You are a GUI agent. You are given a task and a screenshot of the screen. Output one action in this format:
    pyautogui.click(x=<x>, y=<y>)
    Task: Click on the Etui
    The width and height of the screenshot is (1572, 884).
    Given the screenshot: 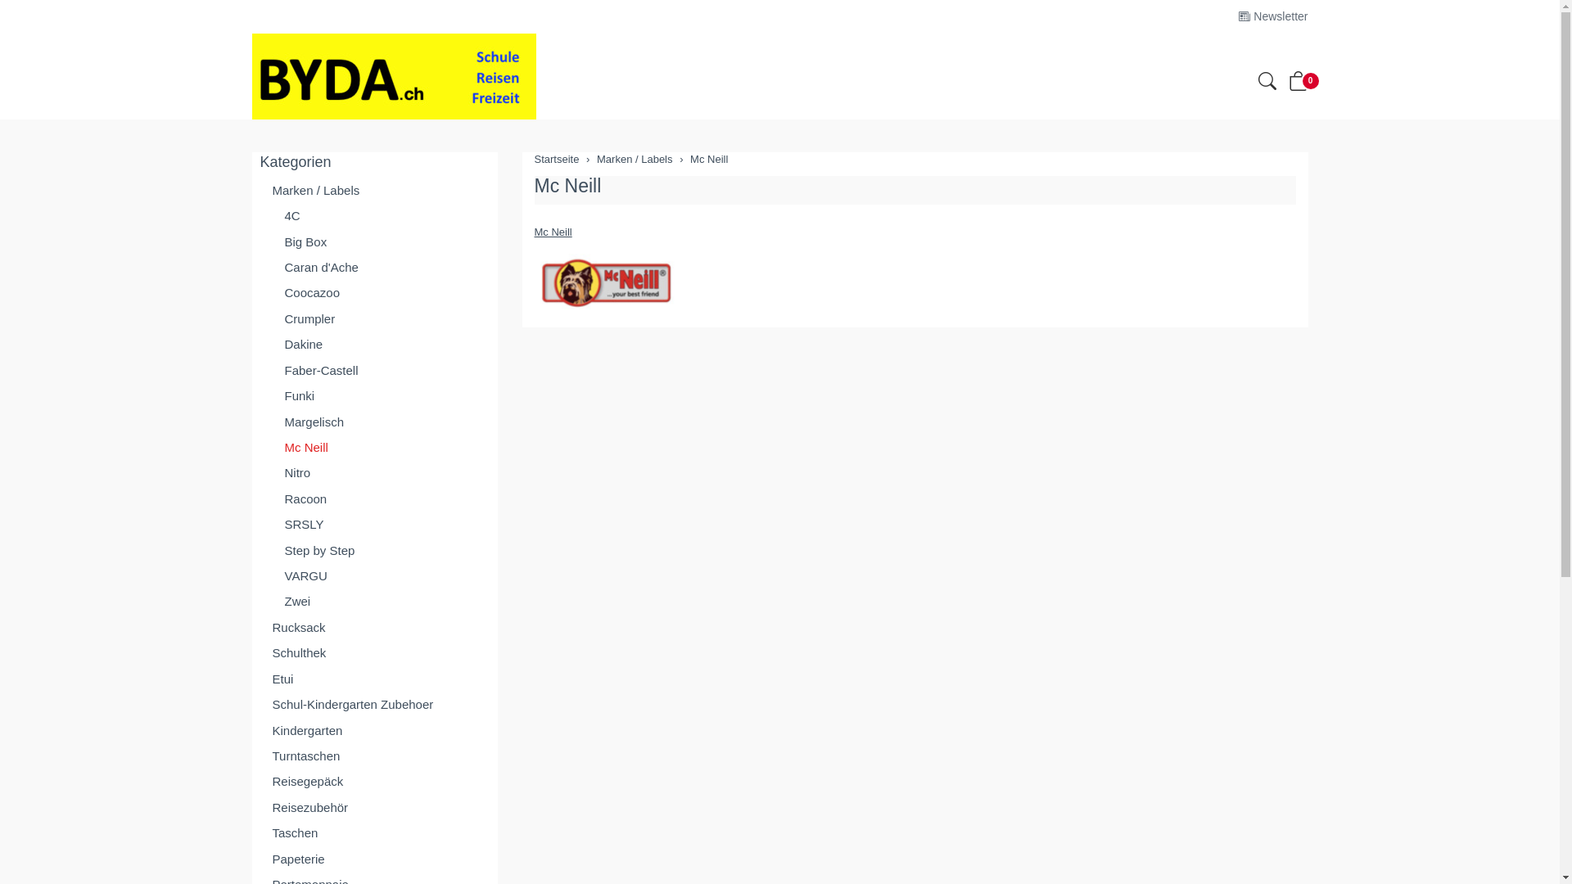 What is the action you would take?
    pyautogui.click(x=375, y=679)
    